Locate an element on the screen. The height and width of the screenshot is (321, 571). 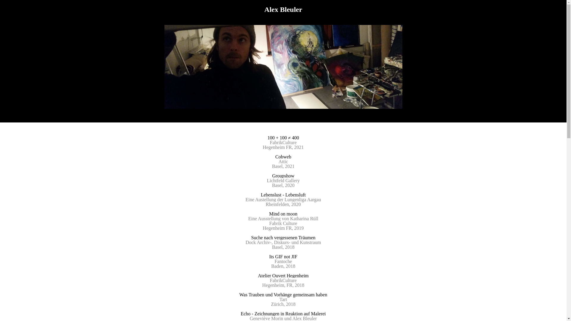
Basel, 2021 is located at coordinates (283, 166).